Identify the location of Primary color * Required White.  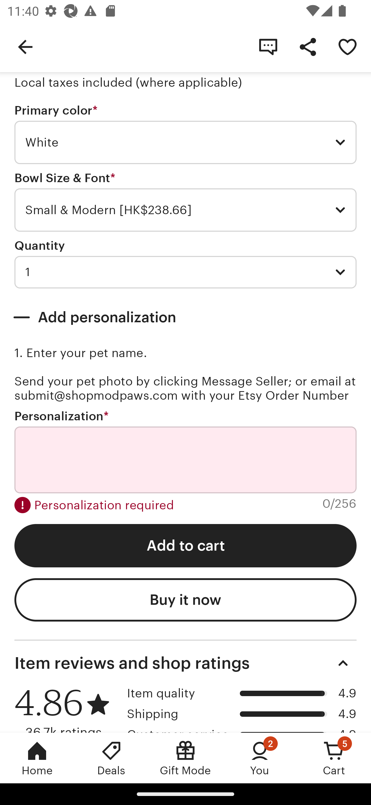
(185, 134).